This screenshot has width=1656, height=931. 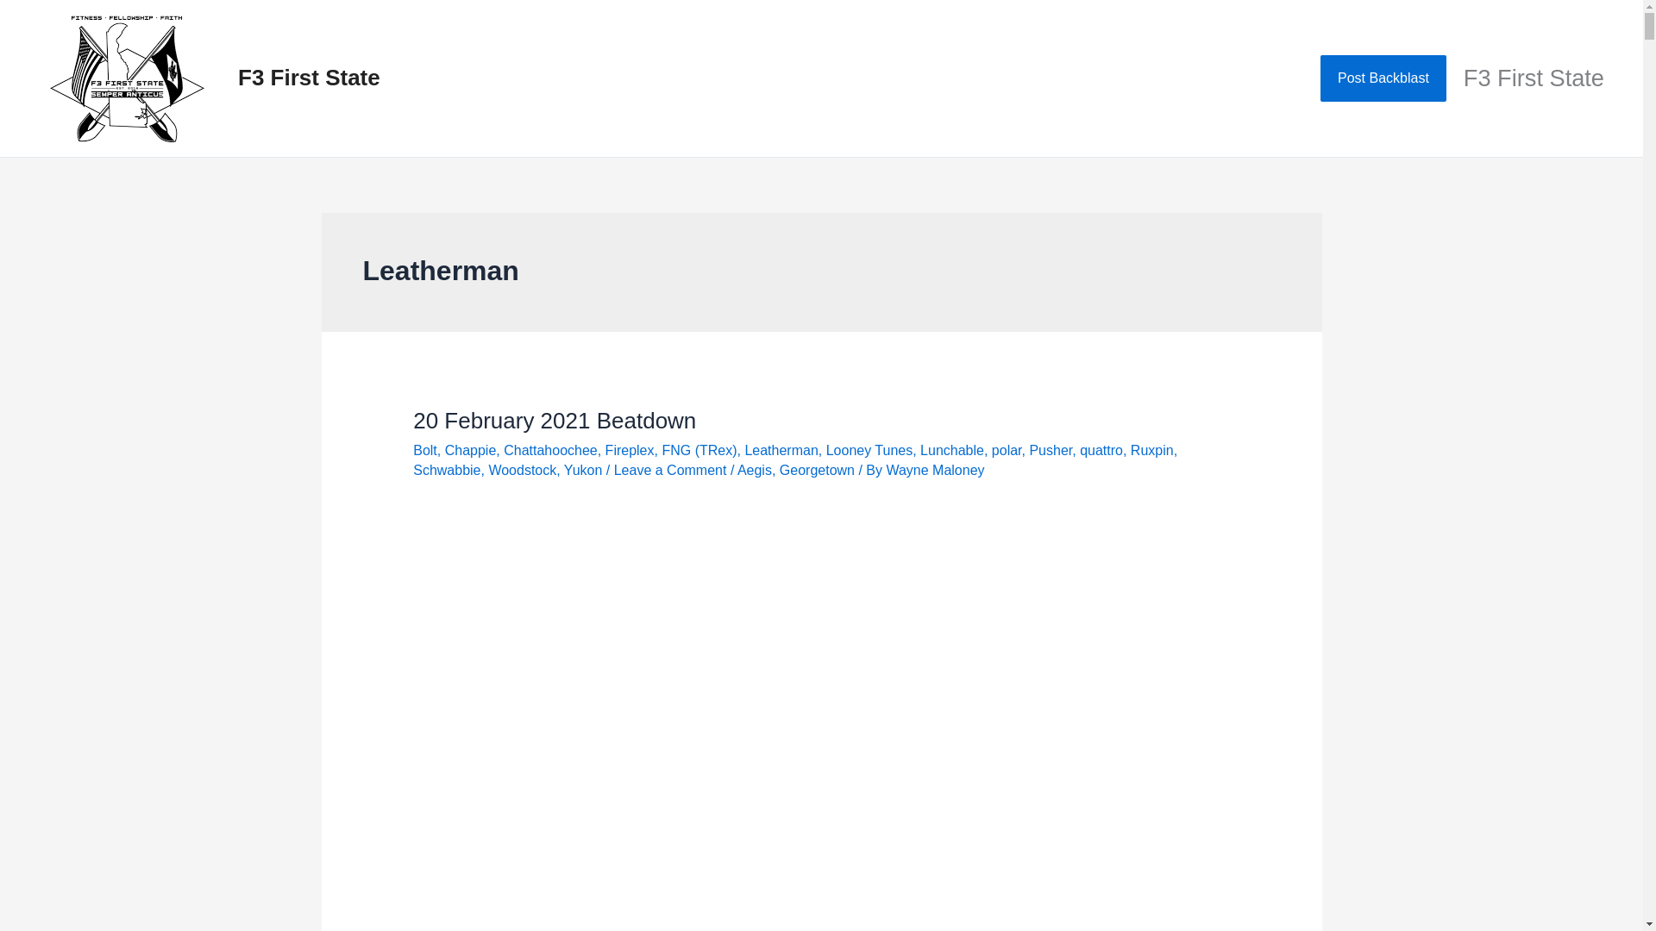 I want to click on Lunchable, so click(x=952, y=450).